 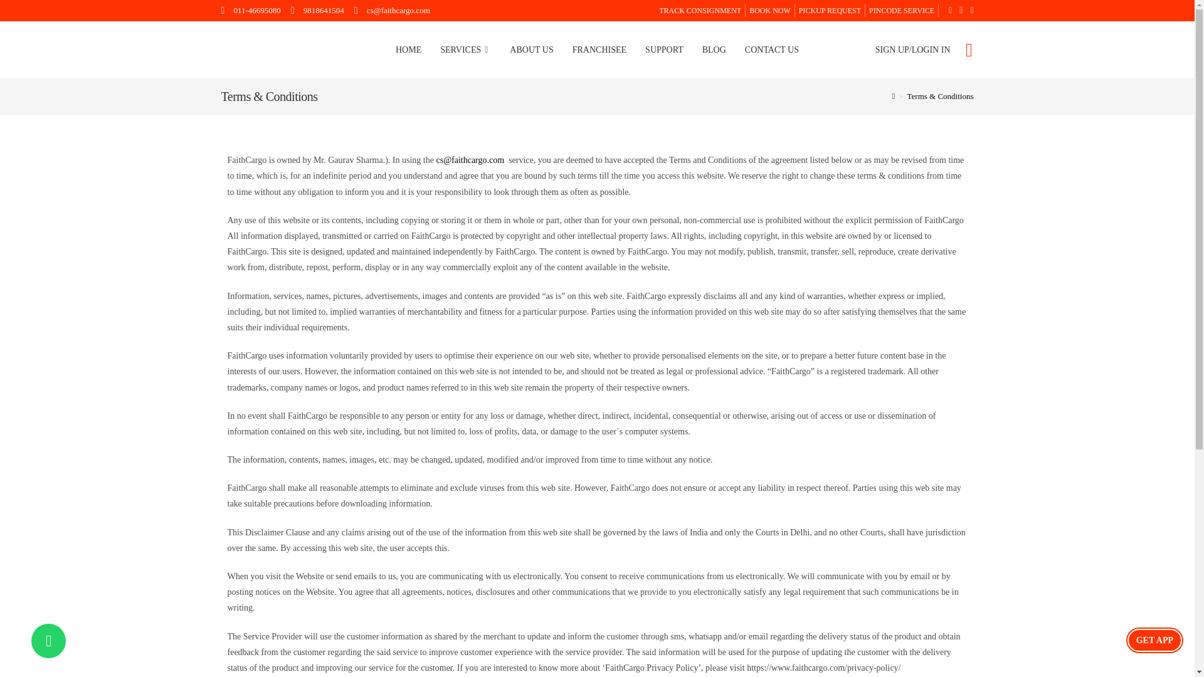 I want to click on PICKUP REQUEST, so click(x=829, y=10).